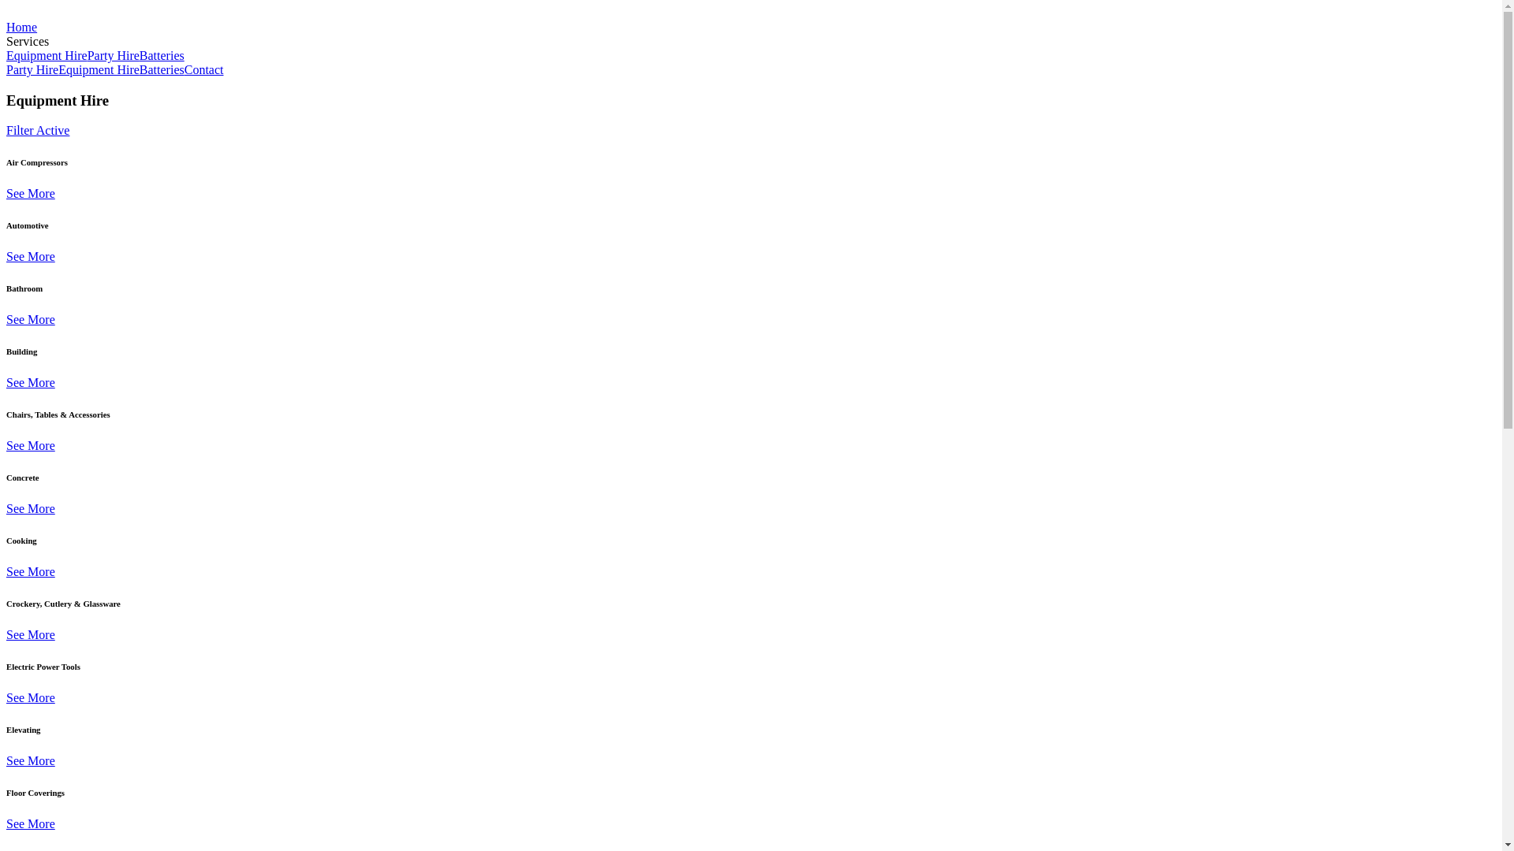 The width and height of the screenshot is (1514, 851). I want to click on See More, so click(31, 572).